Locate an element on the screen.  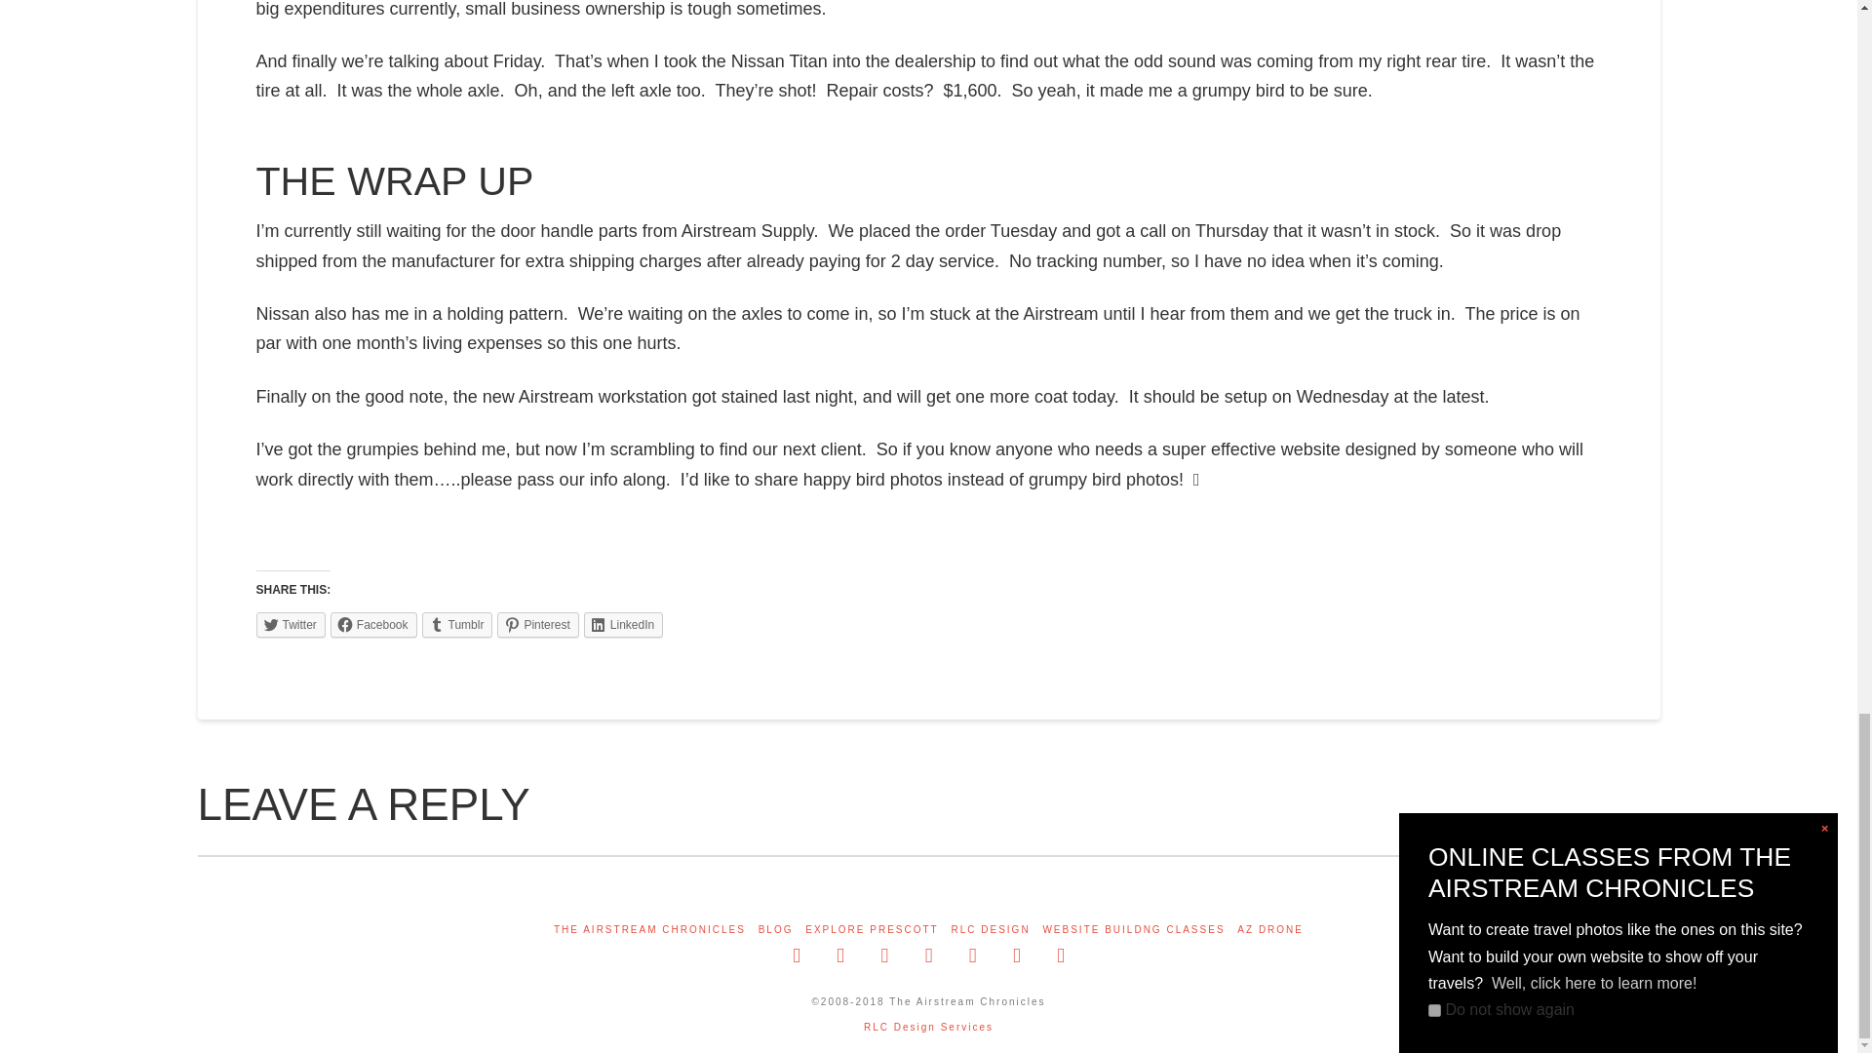
Click to share on Twitter is located at coordinates (289, 624).